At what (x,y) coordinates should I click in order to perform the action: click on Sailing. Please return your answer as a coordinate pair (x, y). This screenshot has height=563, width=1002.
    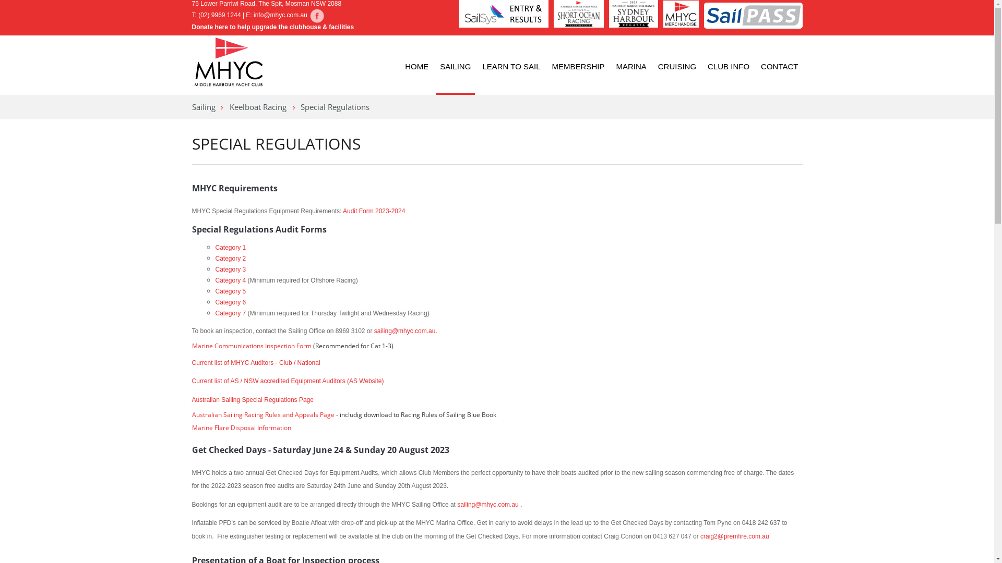
    Looking at the image, I should click on (204, 107).